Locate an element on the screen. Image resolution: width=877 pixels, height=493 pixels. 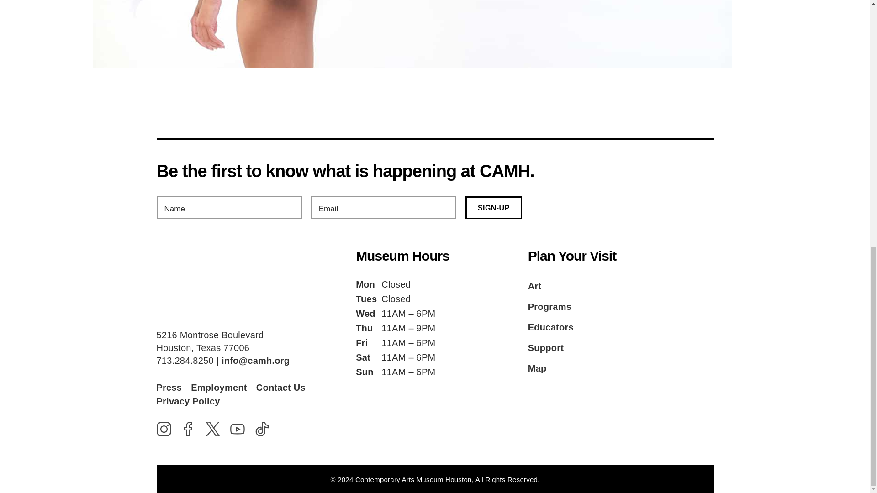
facebook is located at coordinates (188, 429).